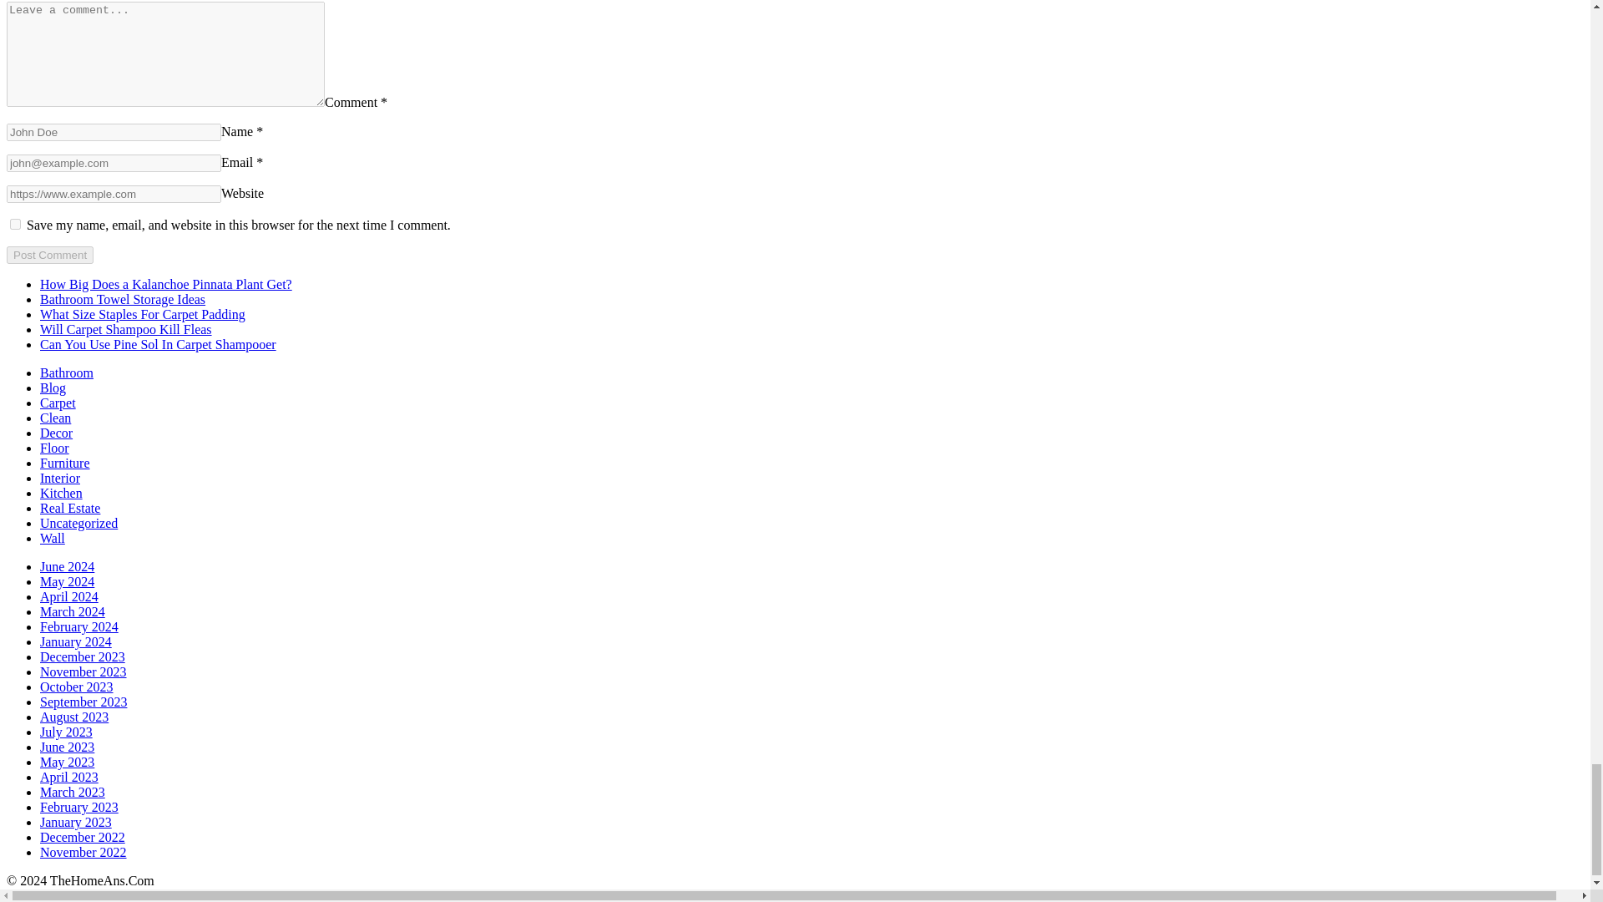 The image size is (1603, 902). Describe the element at coordinates (15, 224) in the screenshot. I see `yes` at that location.